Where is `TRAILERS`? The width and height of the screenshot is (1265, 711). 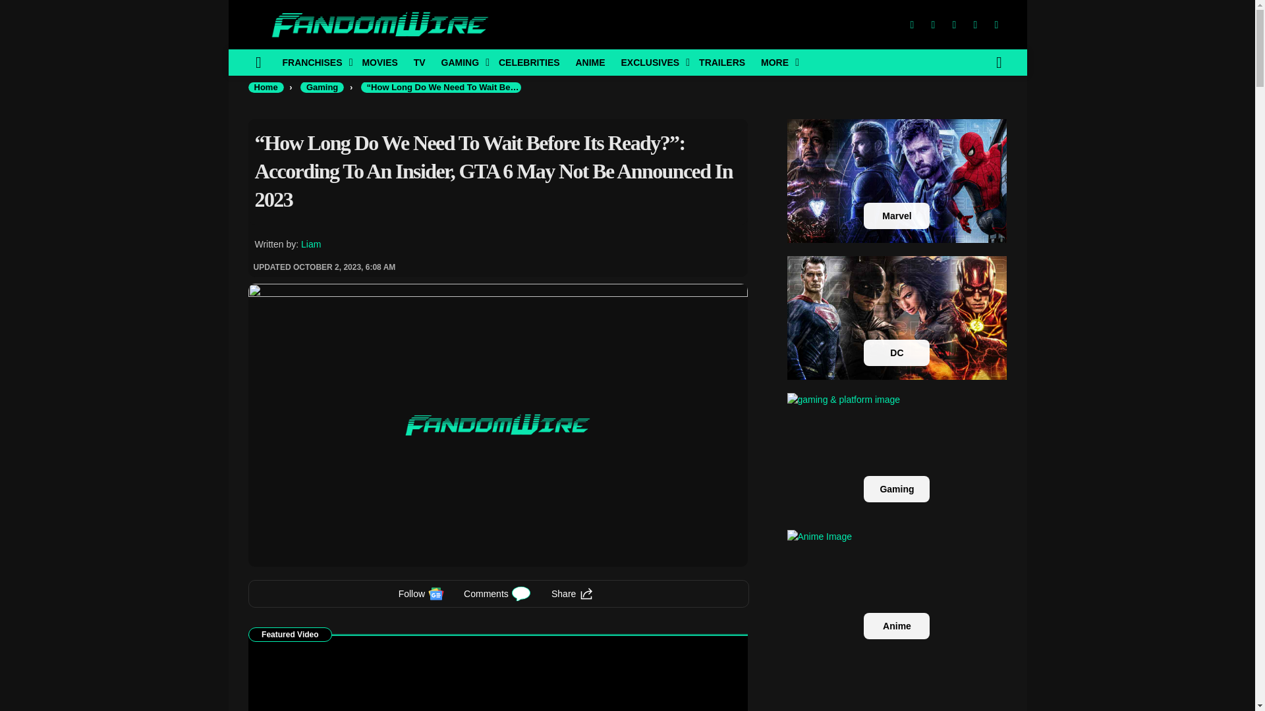 TRAILERS is located at coordinates (721, 62).